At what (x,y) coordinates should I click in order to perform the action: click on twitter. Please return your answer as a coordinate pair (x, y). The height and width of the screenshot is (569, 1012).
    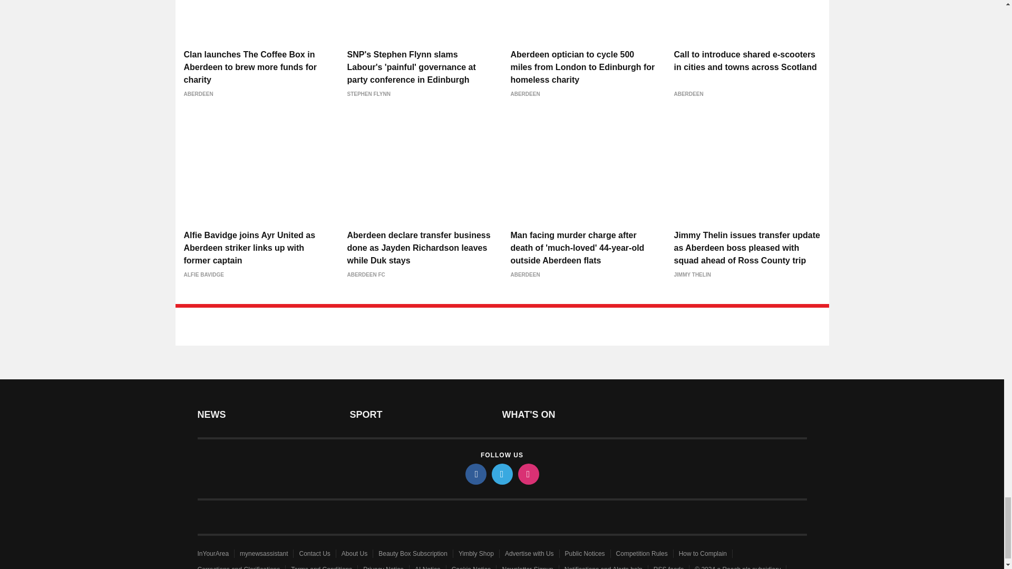
    Looking at the image, I should click on (501, 474).